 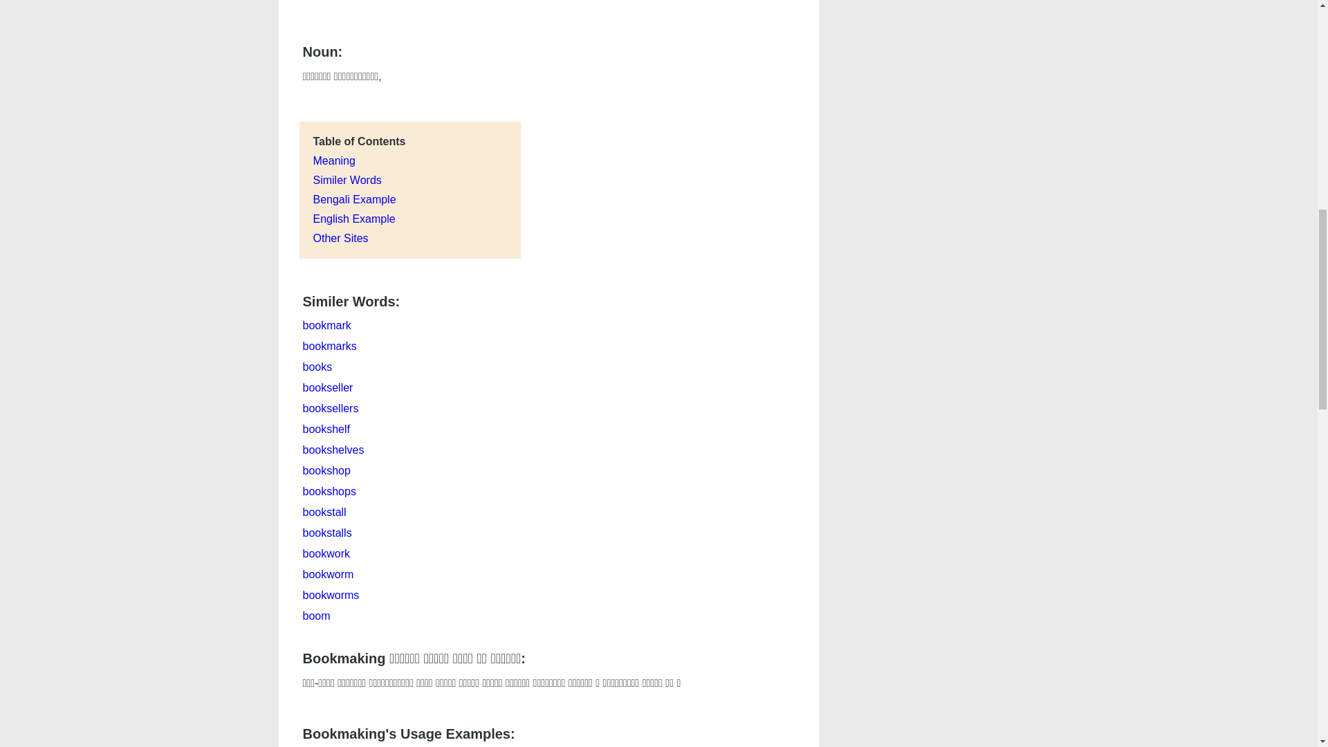 What do you see at coordinates (354, 199) in the screenshot?
I see `bangla-example` at bounding box center [354, 199].